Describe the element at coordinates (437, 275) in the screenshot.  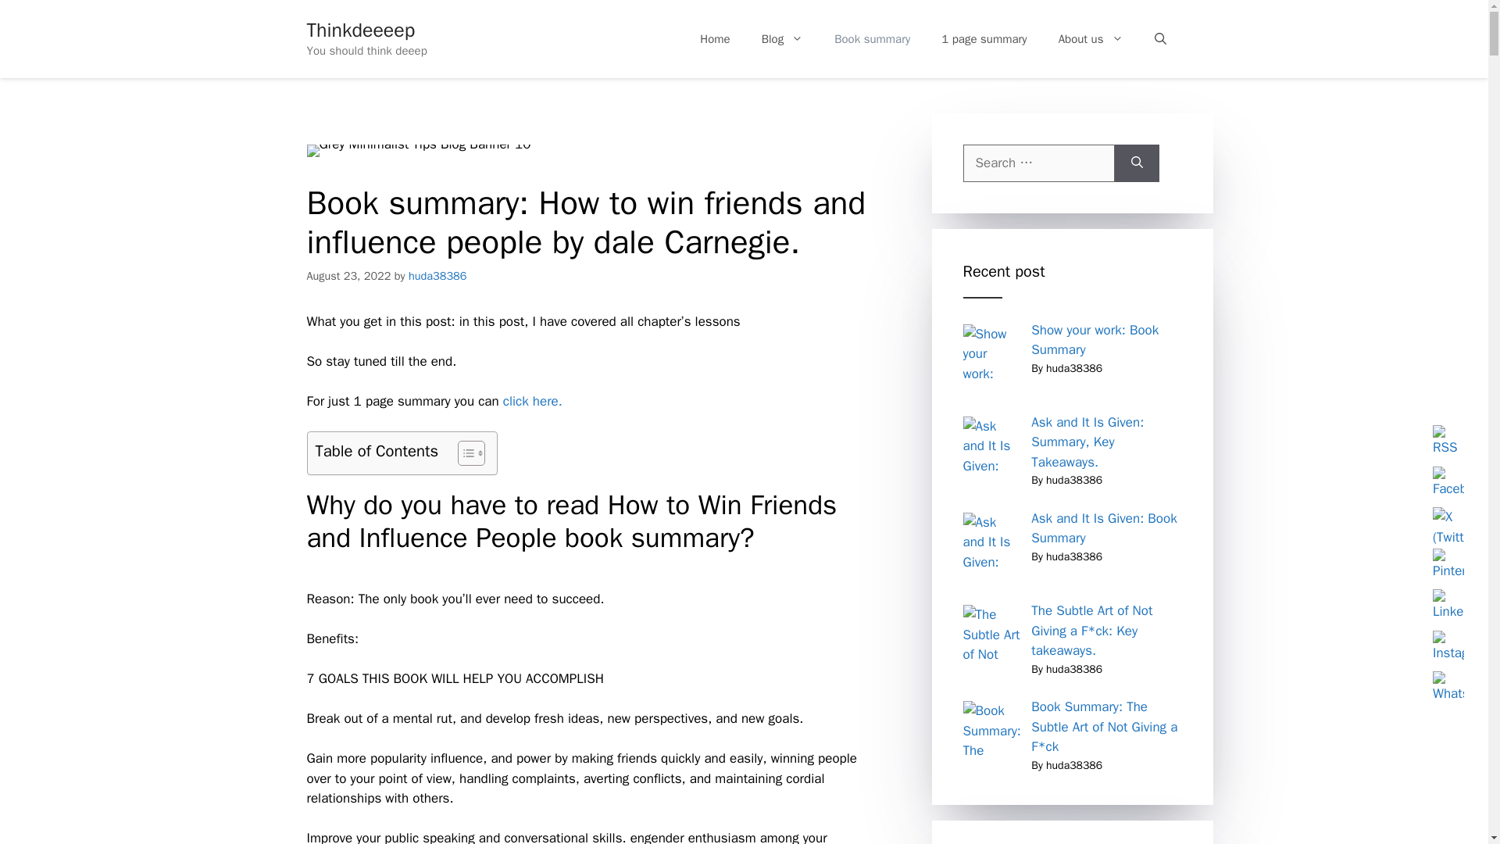
I see `View all posts by huda38386` at that location.